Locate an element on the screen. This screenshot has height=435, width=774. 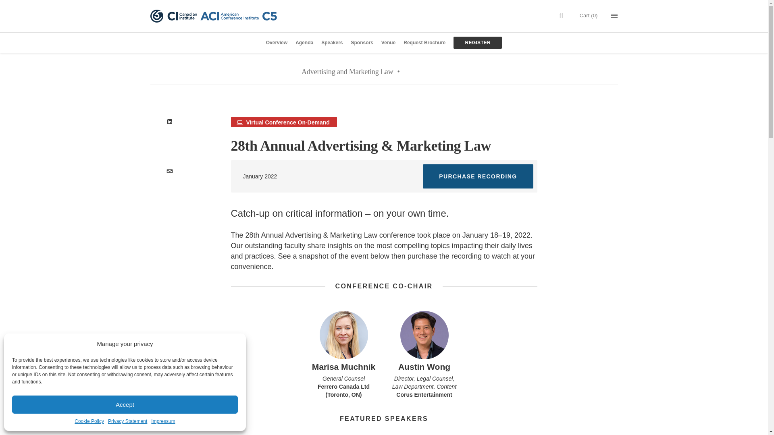
Impressum is located at coordinates (163, 421).